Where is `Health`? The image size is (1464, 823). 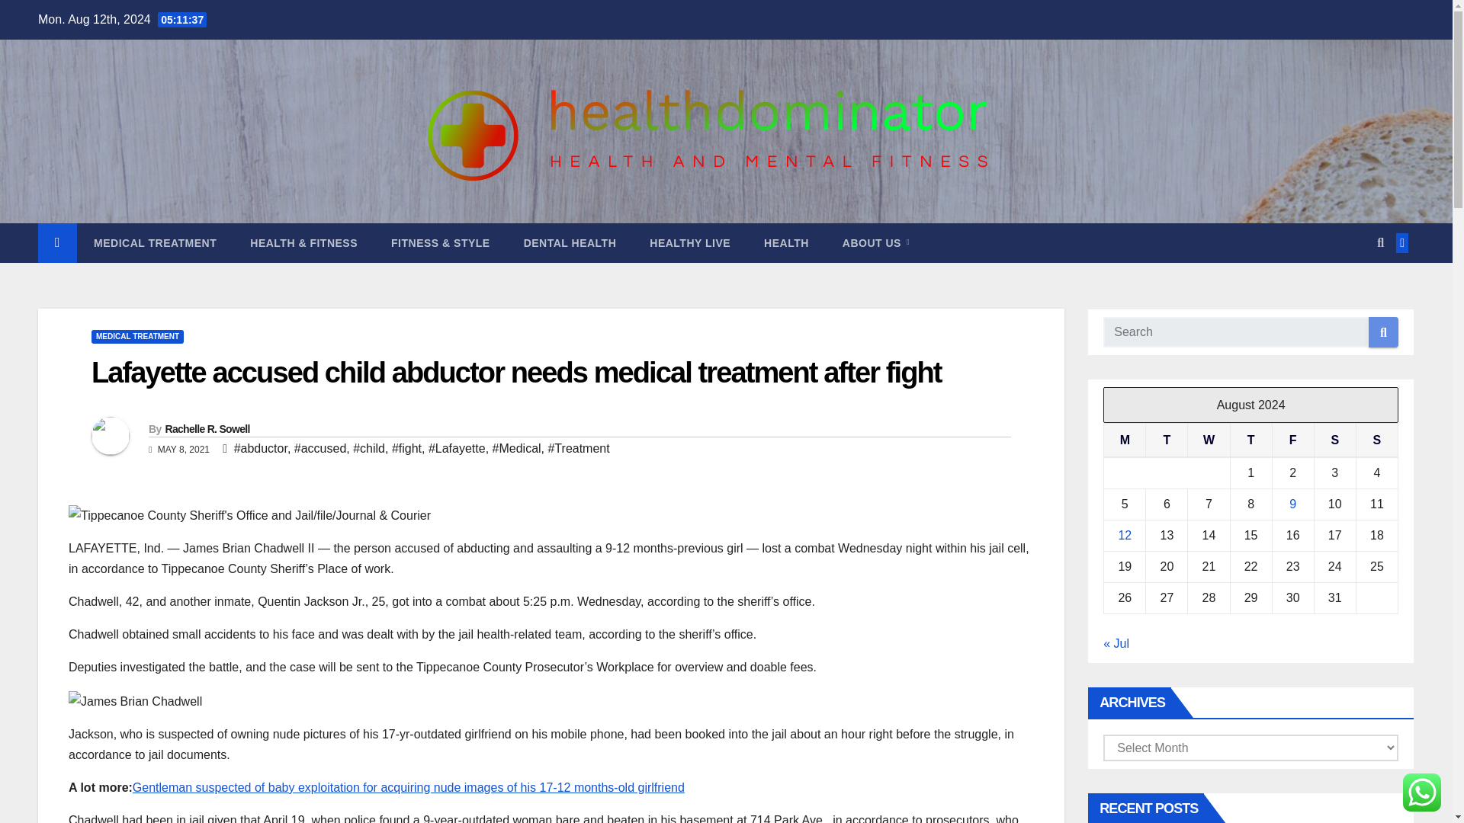
Health is located at coordinates (785, 242).